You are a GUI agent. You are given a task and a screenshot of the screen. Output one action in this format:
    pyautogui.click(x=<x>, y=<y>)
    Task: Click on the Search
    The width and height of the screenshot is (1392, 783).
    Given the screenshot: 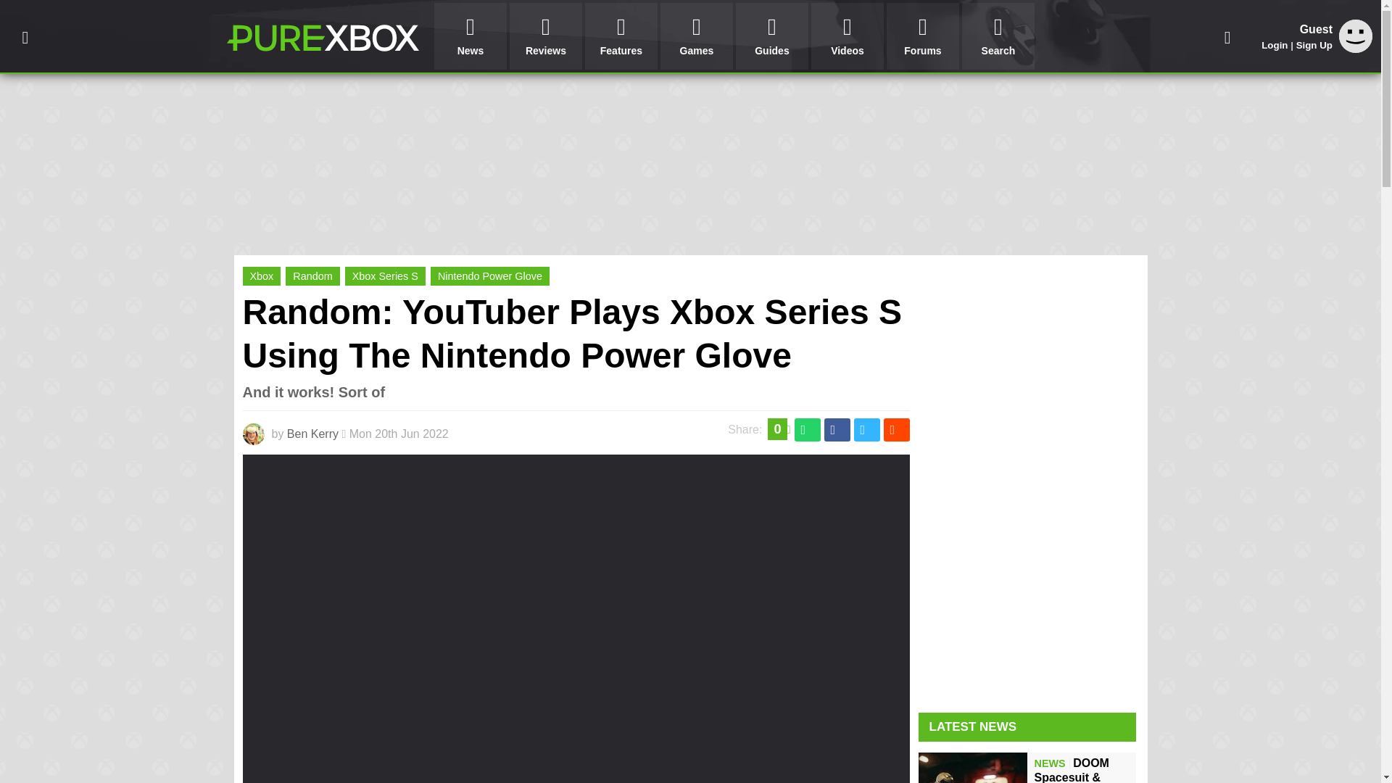 What is the action you would take?
    pyautogui.click(x=998, y=36)
    